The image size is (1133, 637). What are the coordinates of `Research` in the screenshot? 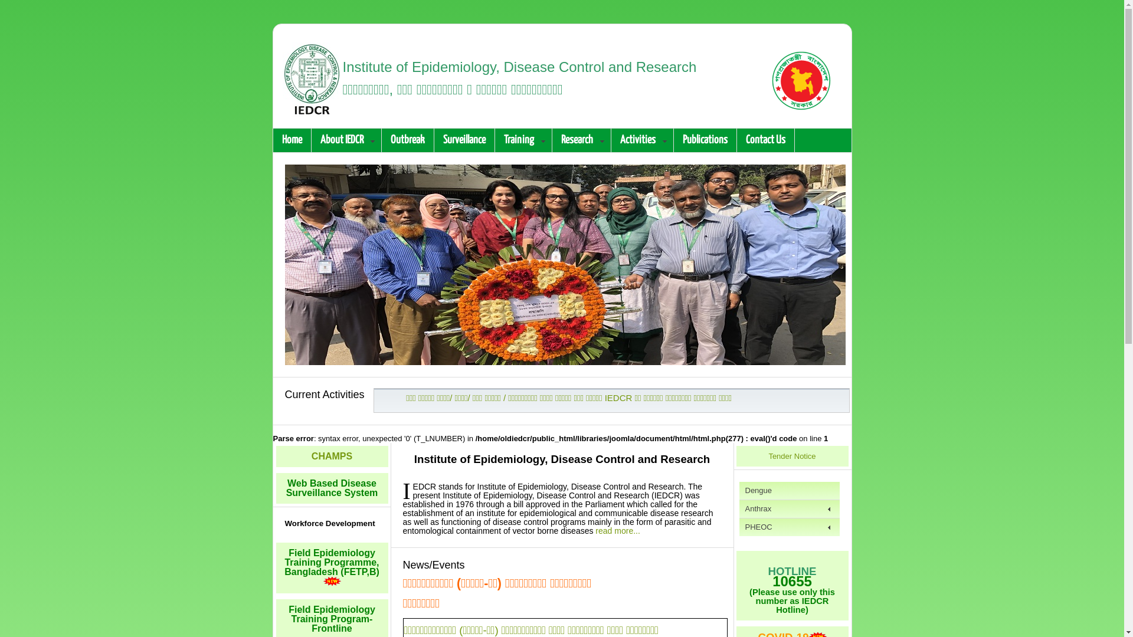 It's located at (582, 140).